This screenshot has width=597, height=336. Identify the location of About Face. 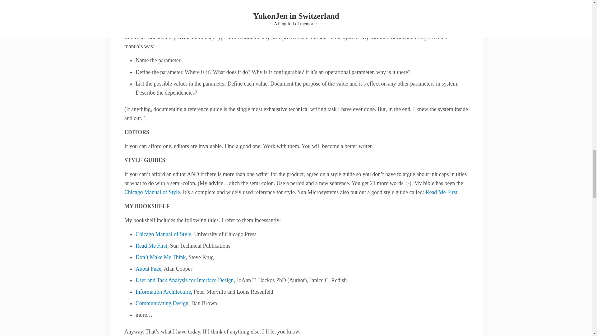
(148, 269).